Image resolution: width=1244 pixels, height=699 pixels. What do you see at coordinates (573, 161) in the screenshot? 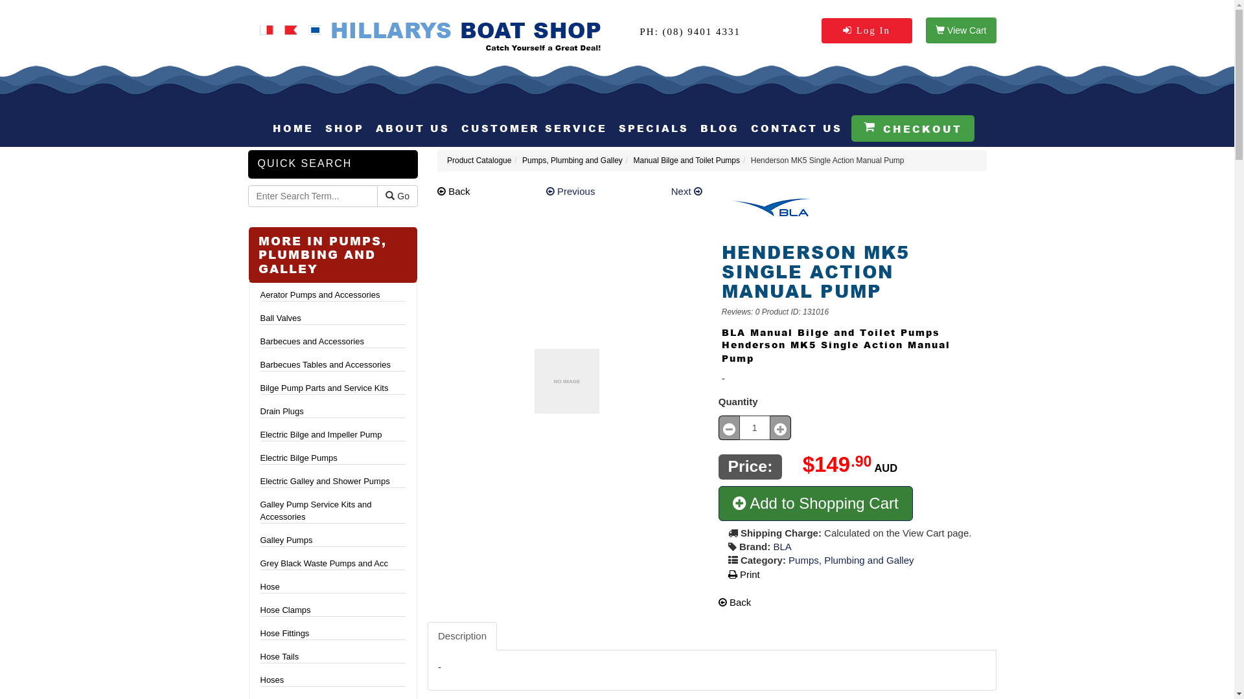
I see `Pumps, Plumbing and Galley` at bounding box center [573, 161].